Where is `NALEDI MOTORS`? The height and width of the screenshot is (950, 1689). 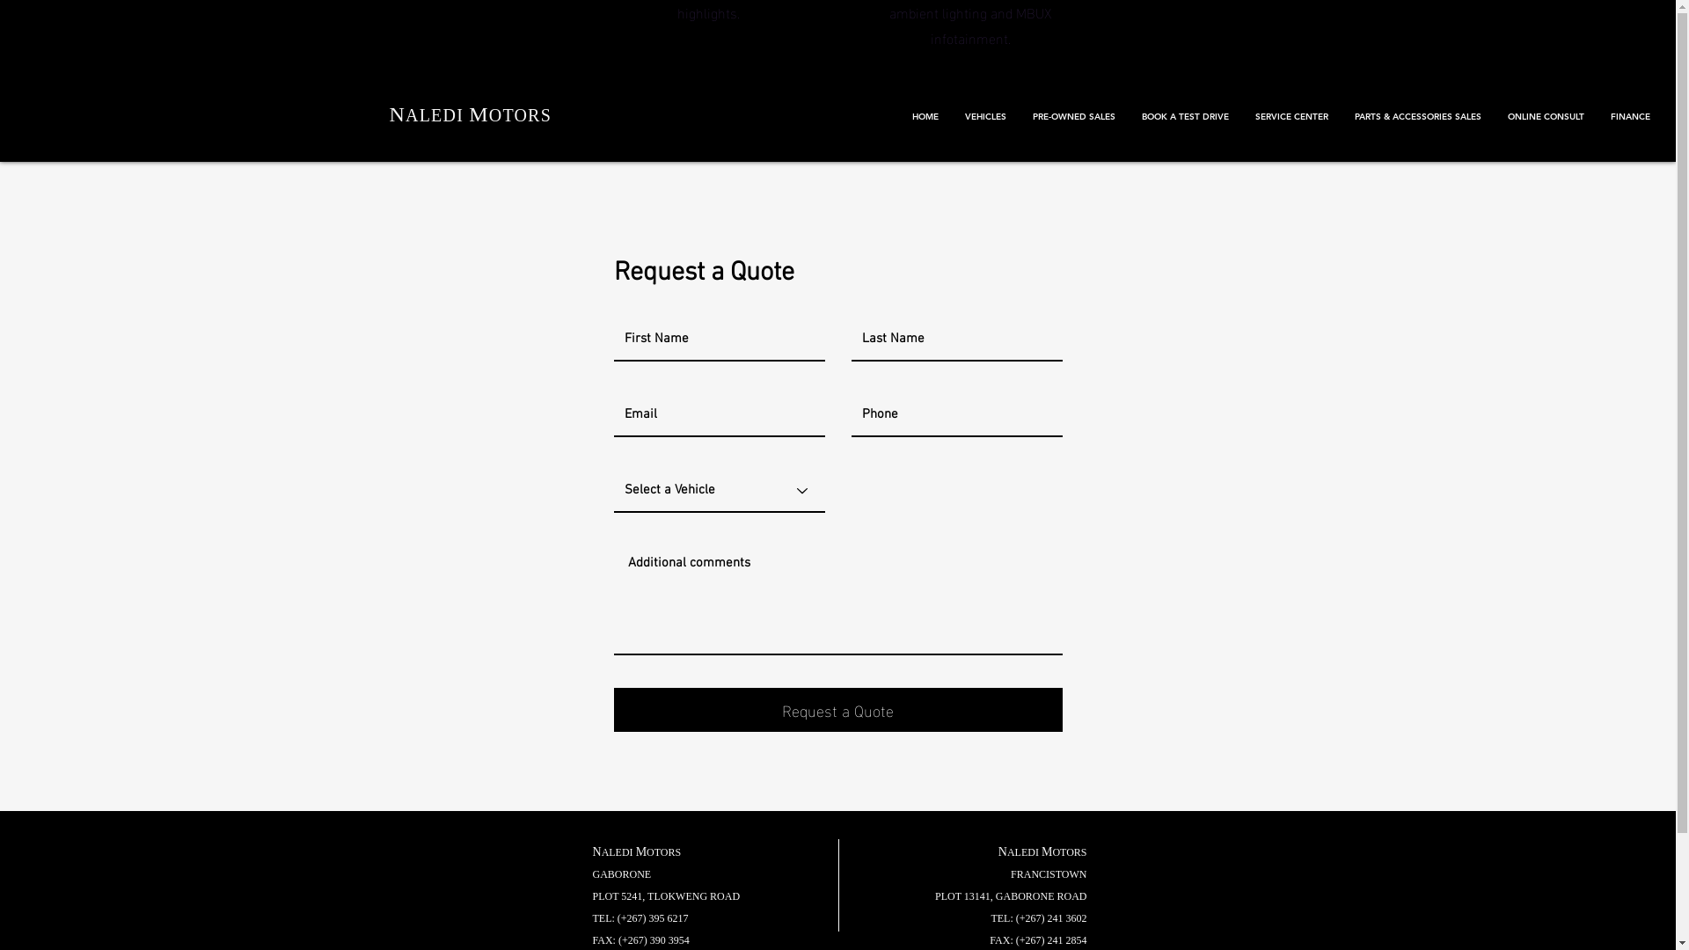
NALEDI MOTORS is located at coordinates (470, 114).